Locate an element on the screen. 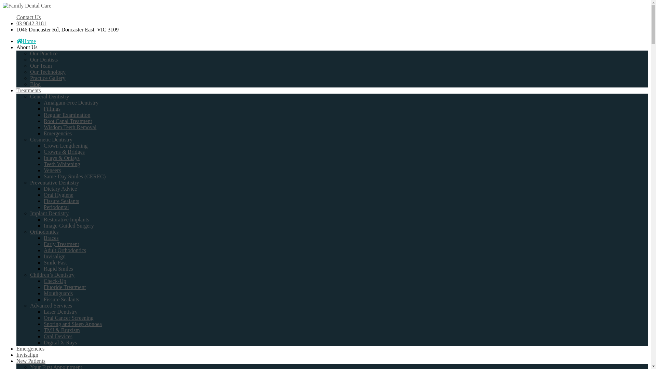 This screenshot has height=369, width=656. Orthodontics is located at coordinates (44, 232).